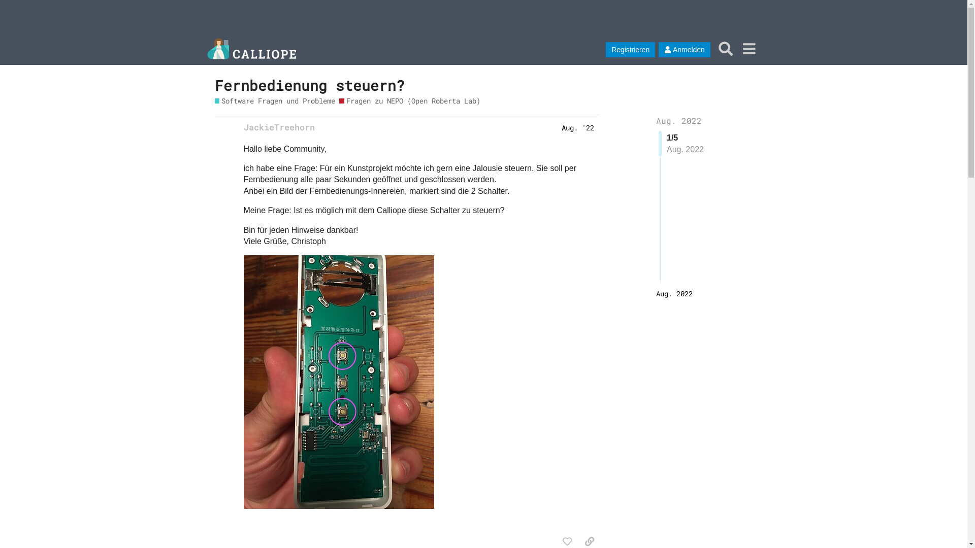  What do you see at coordinates (726, 49) in the screenshot?
I see `Suche` at bounding box center [726, 49].